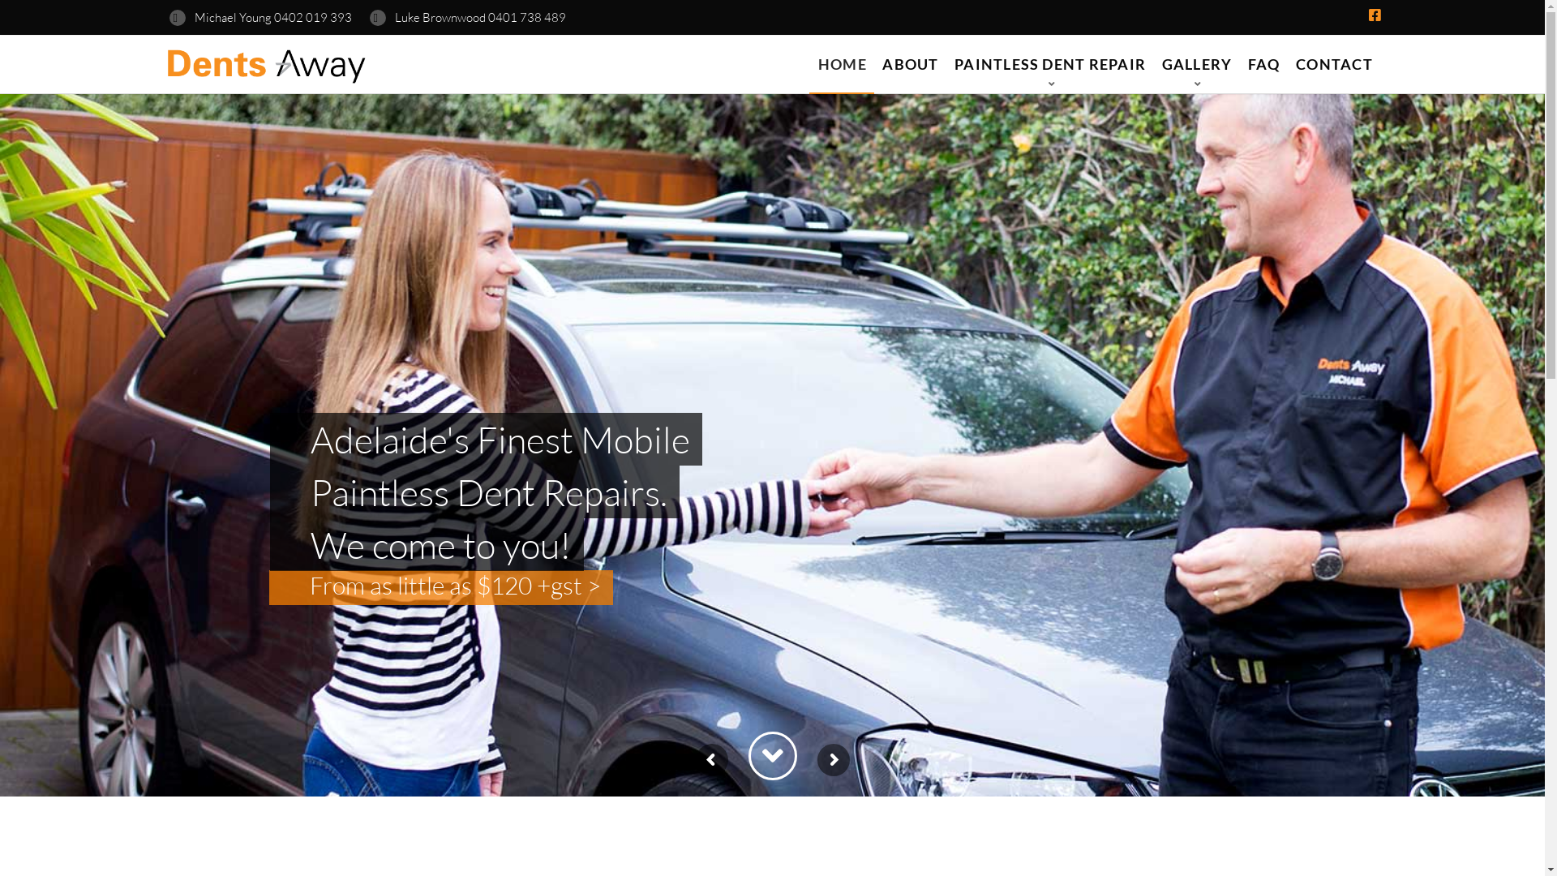  What do you see at coordinates (910, 64) in the screenshot?
I see `ABOUT` at bounding box center [910, 64].